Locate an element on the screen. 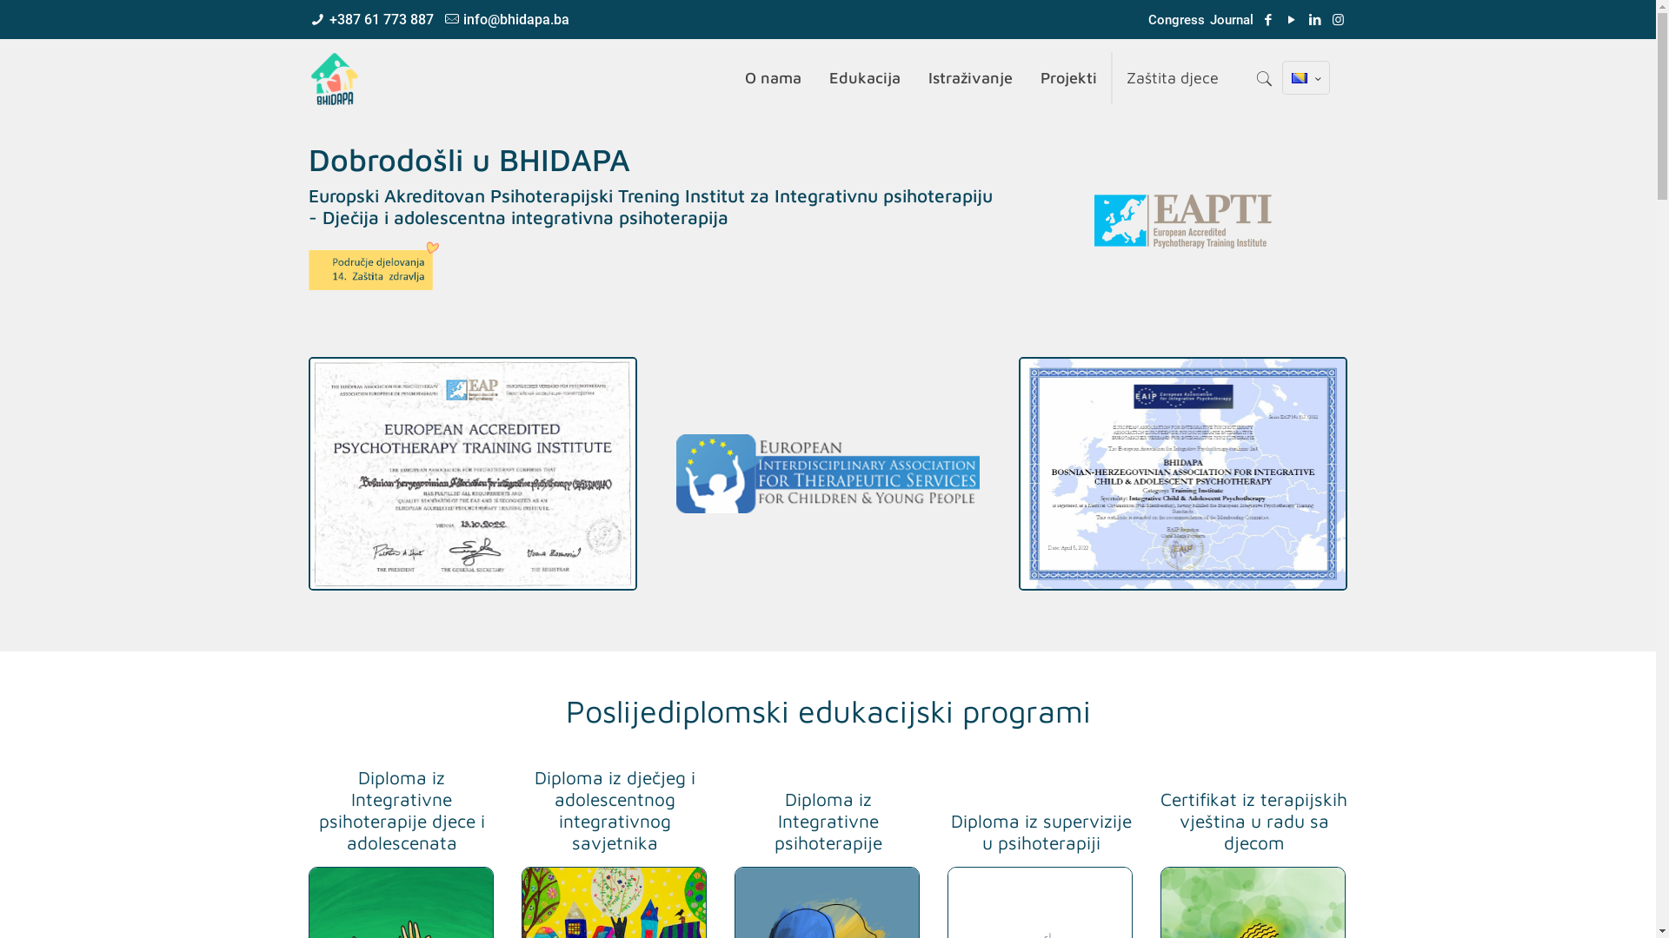 This screenshot has width=1669, height=938. +387 61 773 887 is located at coordinates (382, 19).